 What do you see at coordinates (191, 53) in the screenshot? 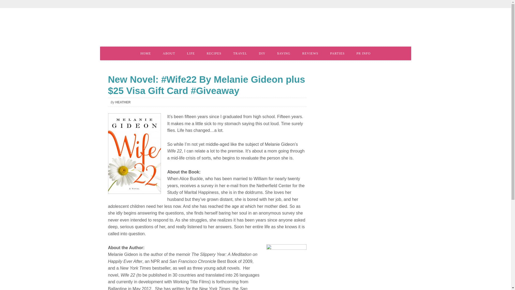
I see `LIFE` at bounding box center [191, 53].